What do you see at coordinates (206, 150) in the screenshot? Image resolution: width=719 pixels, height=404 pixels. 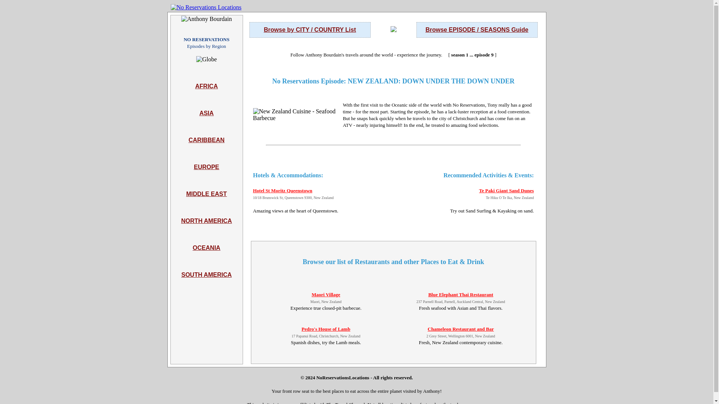 I see `CARIBBEAN` at bounding box center [206, 150].